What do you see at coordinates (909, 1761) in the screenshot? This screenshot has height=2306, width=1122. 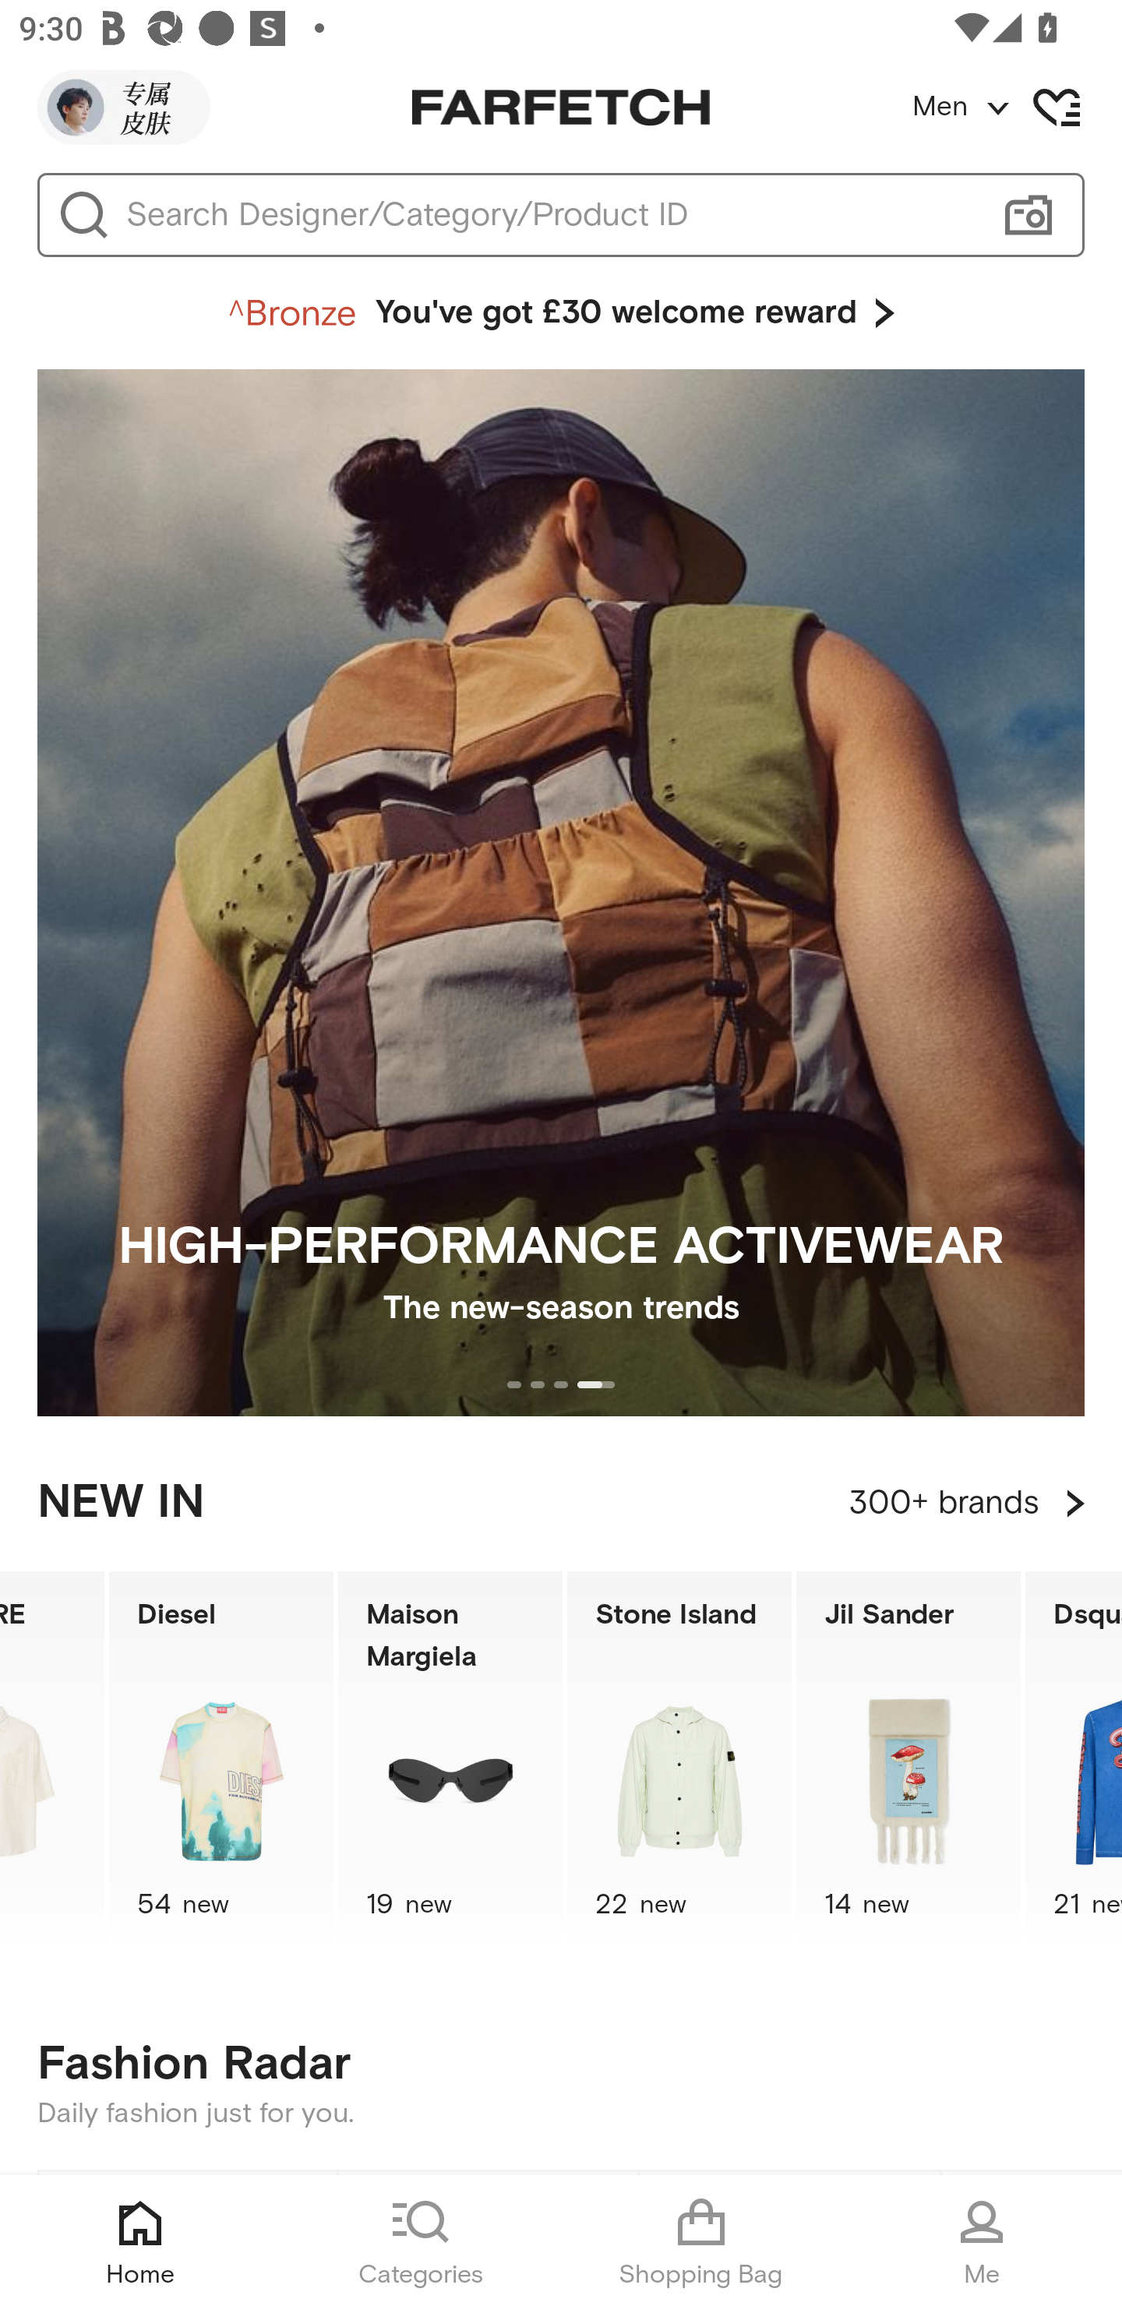 I see `Jil Sander 14  new` at bounding box center [909, 1761].